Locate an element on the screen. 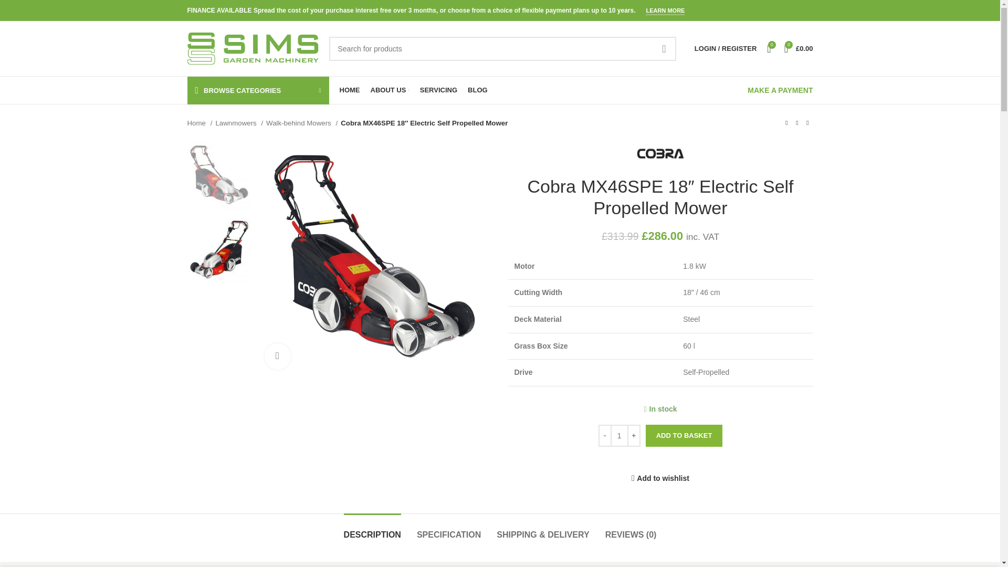 This screenshot has width=1008, height=567. MAKE A PAYMENT is located at coordinates (780, 90).